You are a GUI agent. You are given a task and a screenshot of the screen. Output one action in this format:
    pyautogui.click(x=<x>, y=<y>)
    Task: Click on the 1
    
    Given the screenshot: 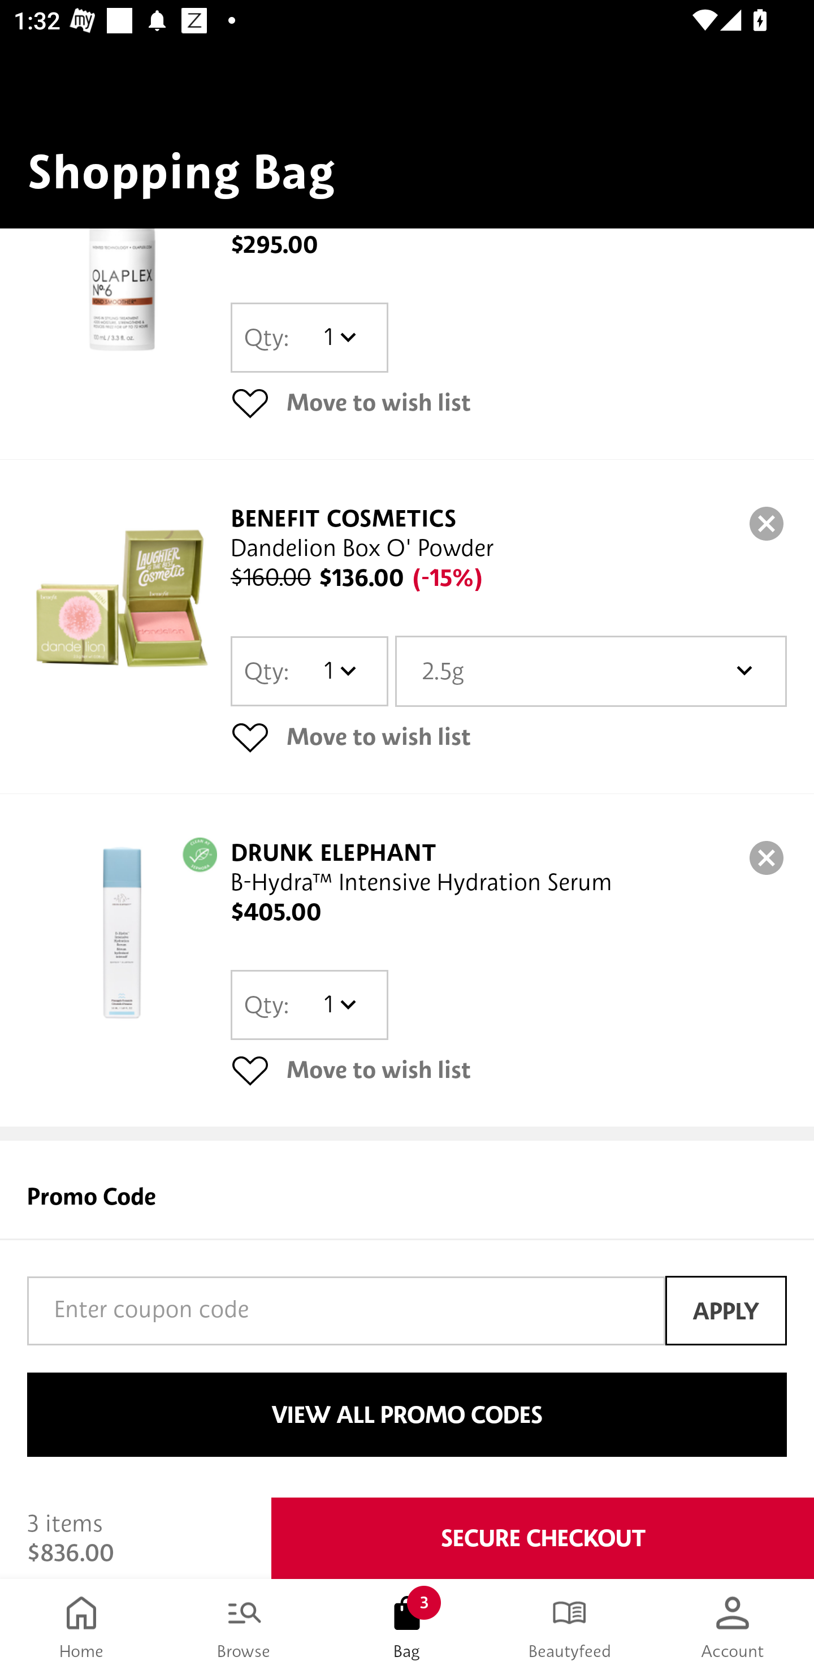 What is the action you would take?
    pyautogui.click(x=339, y=1004)
    